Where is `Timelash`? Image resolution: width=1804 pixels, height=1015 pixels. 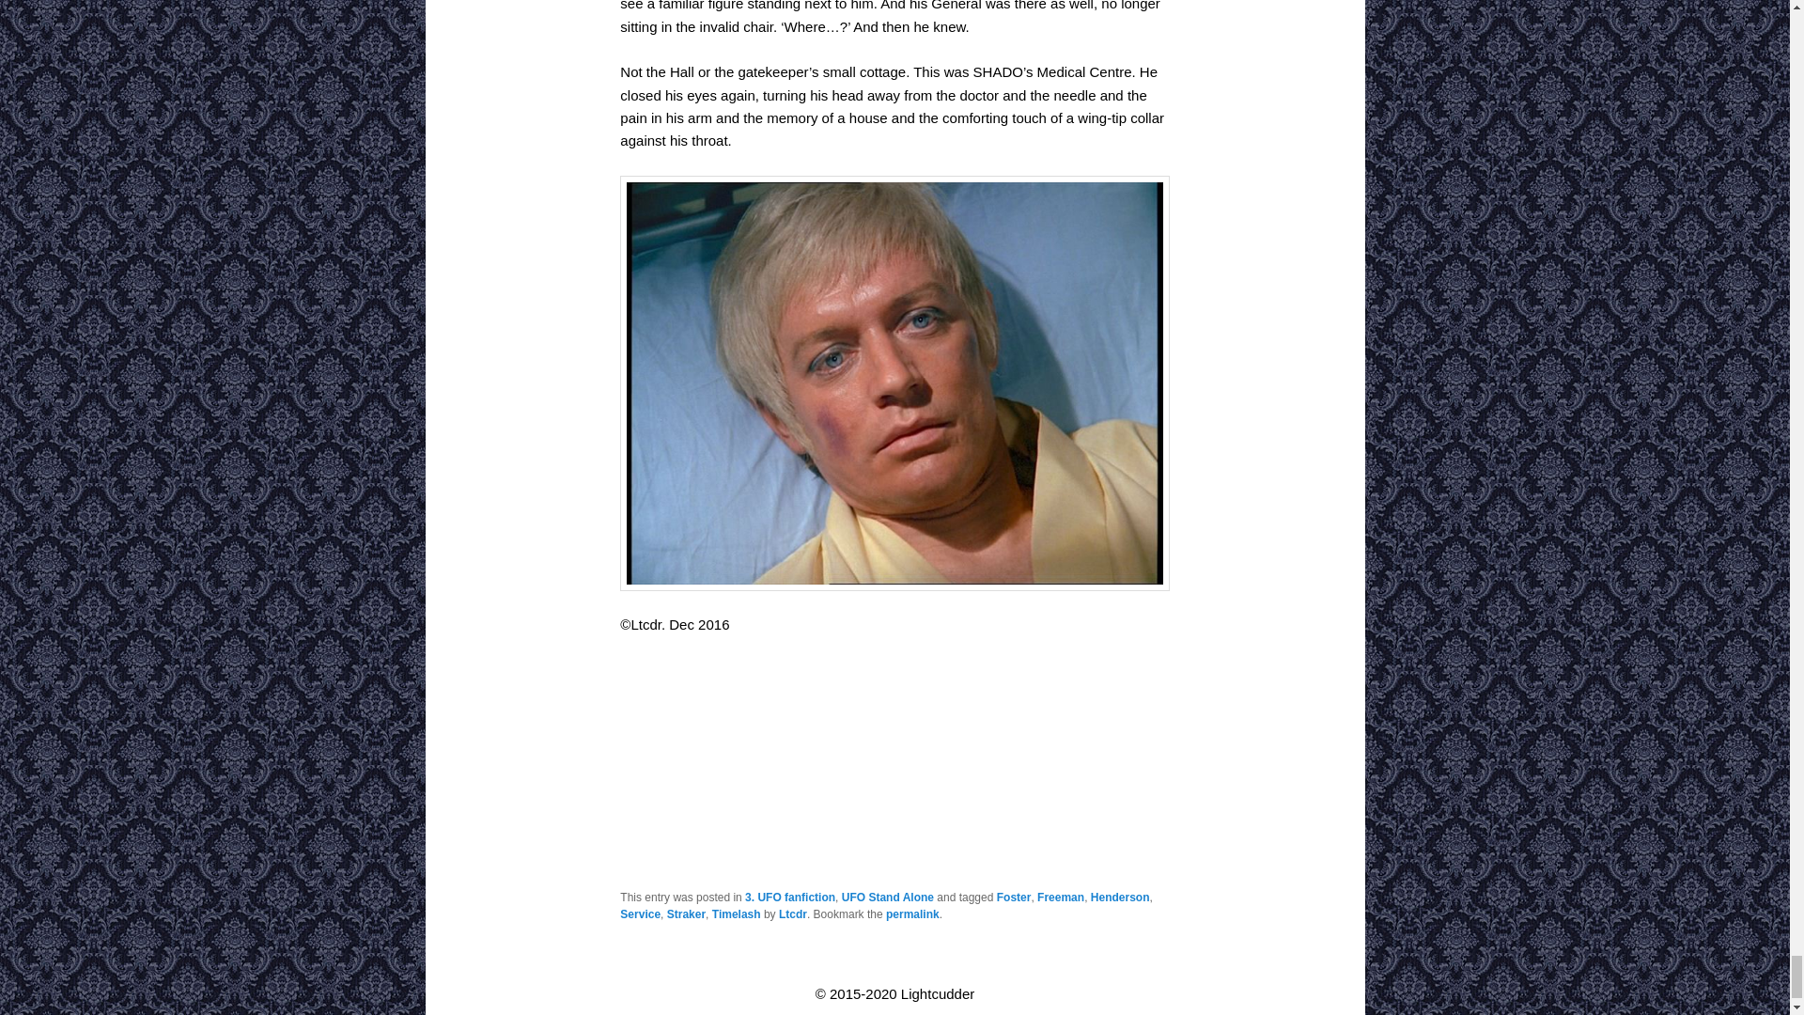 Timelash is located at coordinates (737, 913).